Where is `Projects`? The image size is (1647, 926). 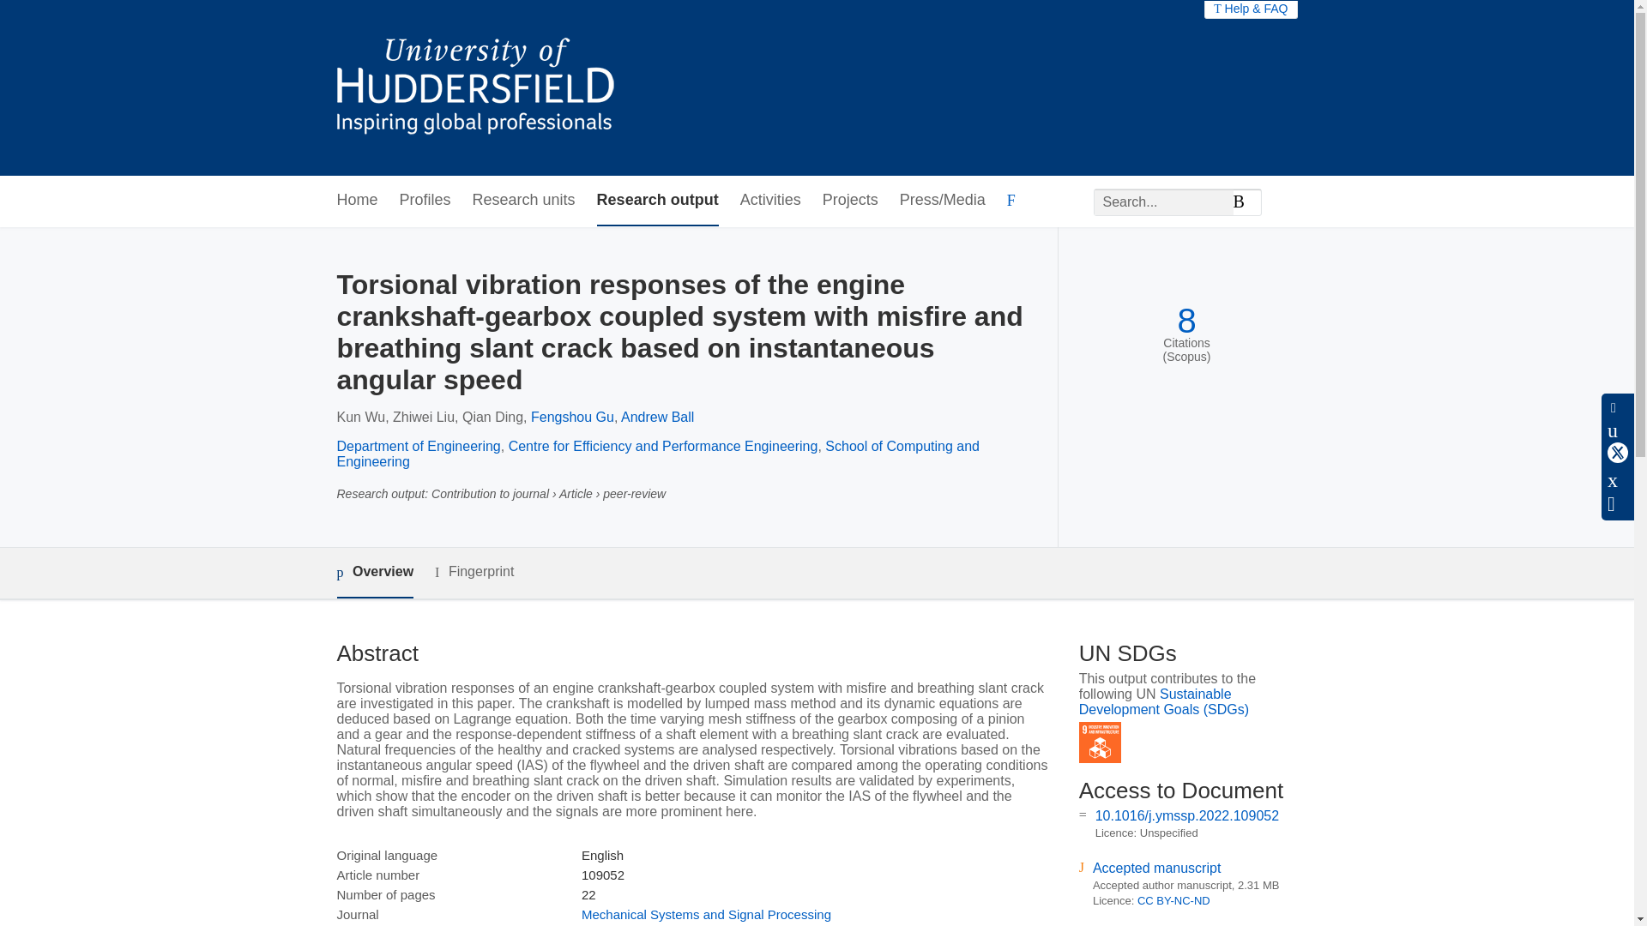
Projects is located at coordinates (849, 201).